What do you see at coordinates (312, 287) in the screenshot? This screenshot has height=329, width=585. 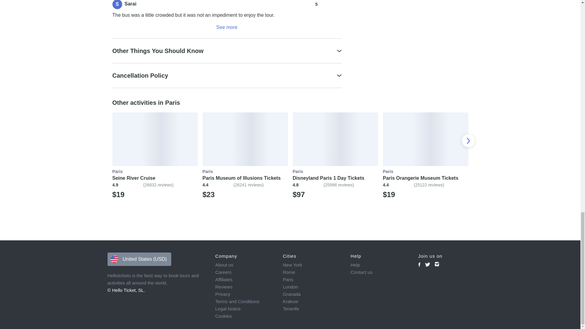 I see `London` at bounding box center [312, 287].